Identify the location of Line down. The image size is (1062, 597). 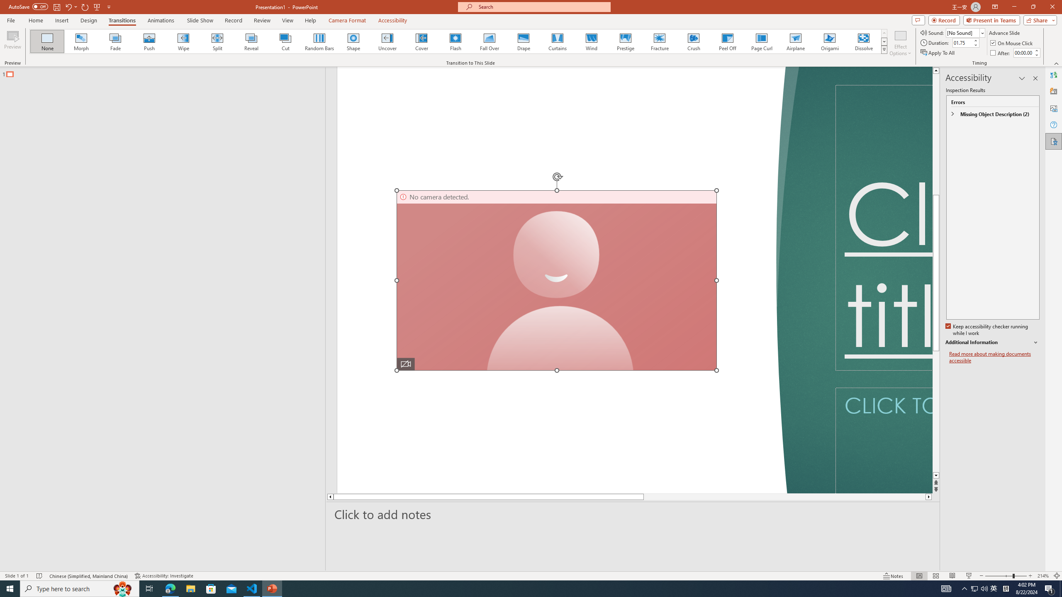
(936, 476).